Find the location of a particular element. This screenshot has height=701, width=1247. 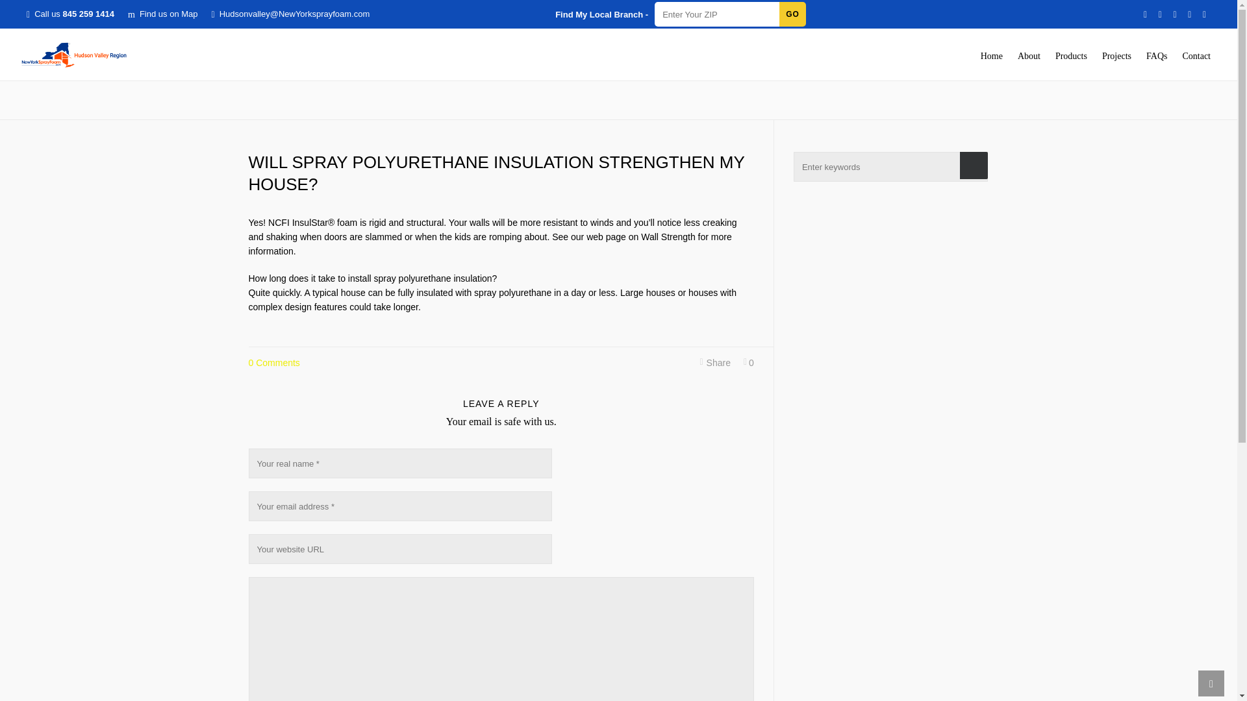

Go is located at coordinates (792, 14).